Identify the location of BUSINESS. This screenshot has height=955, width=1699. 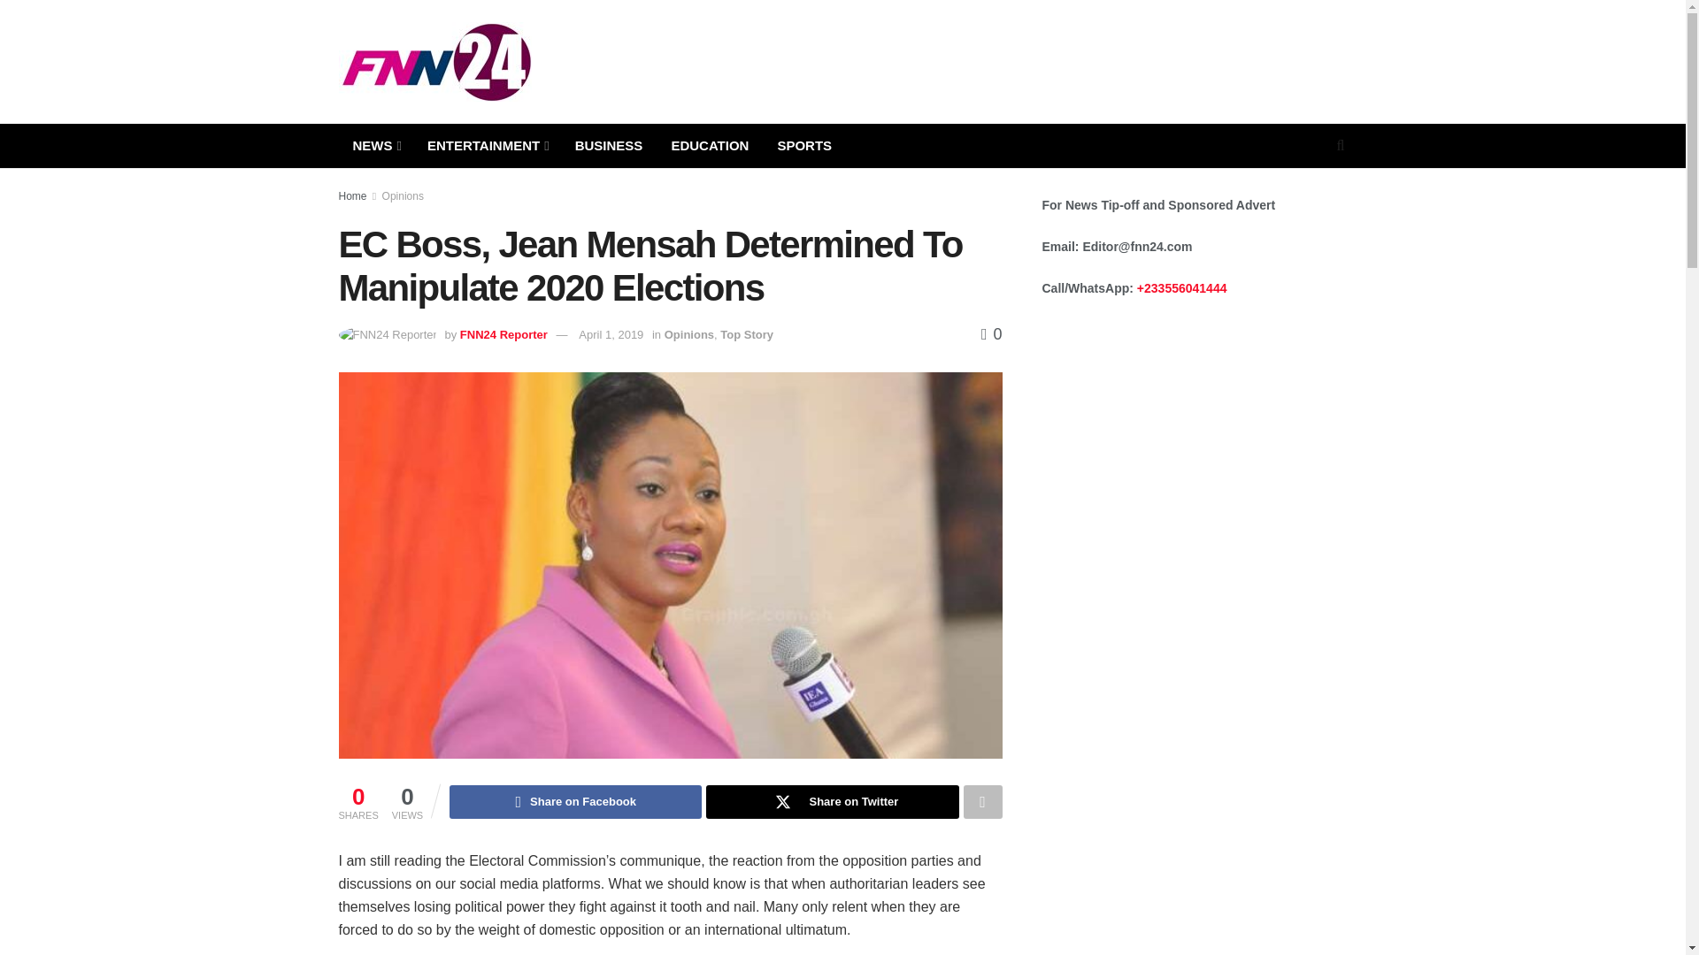
(609, 146).